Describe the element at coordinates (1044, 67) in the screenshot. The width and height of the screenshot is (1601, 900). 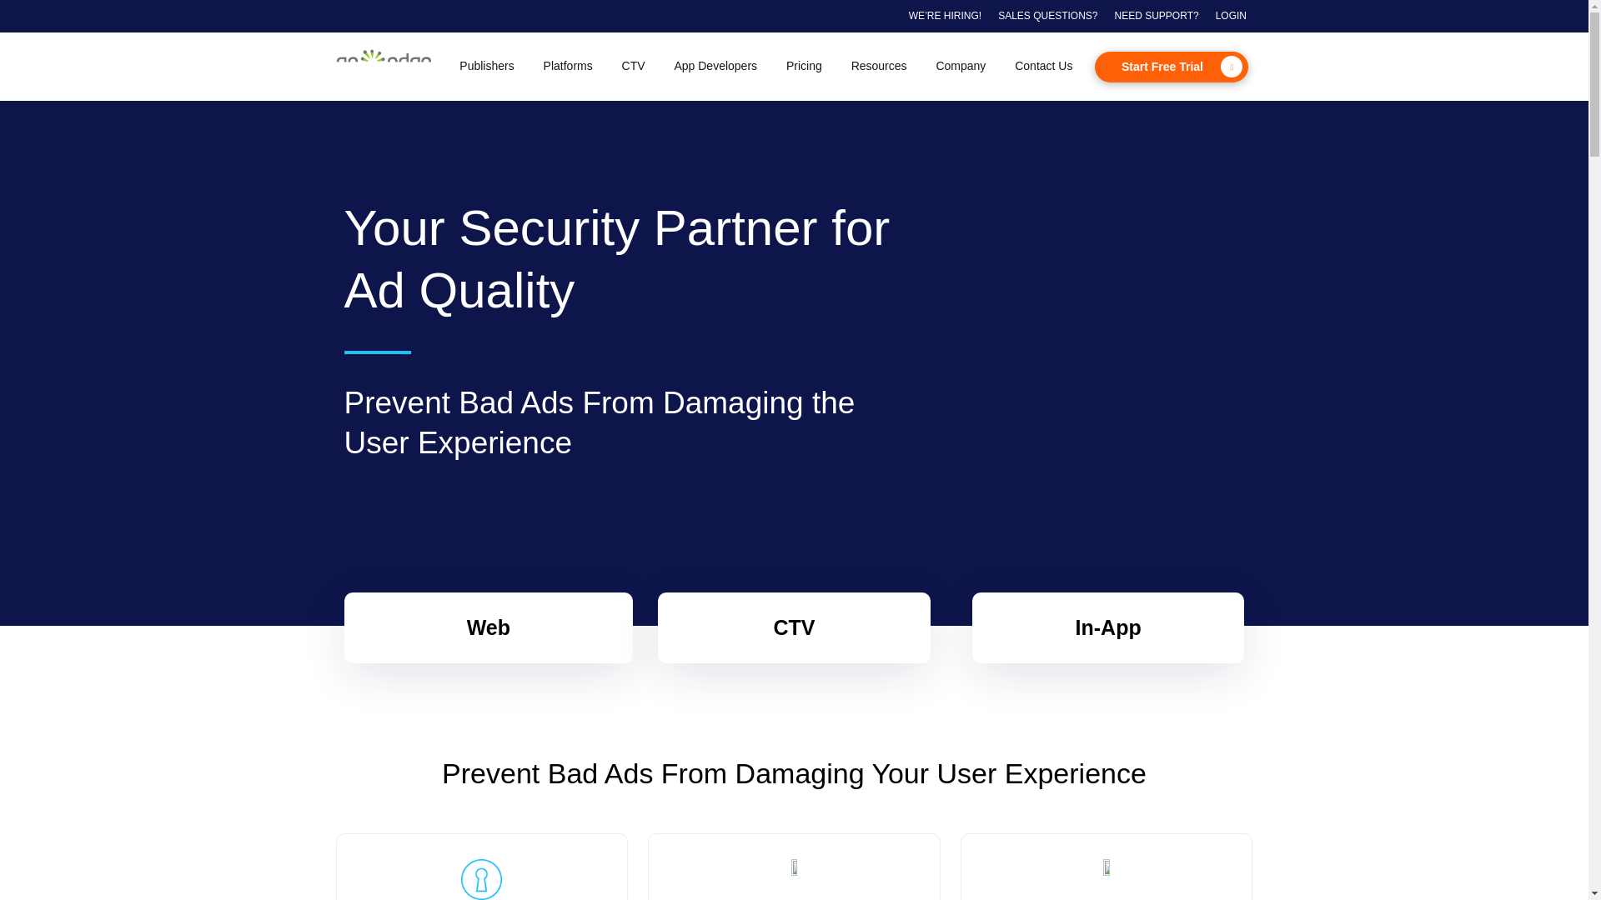
I see `Contact Us` at that location.